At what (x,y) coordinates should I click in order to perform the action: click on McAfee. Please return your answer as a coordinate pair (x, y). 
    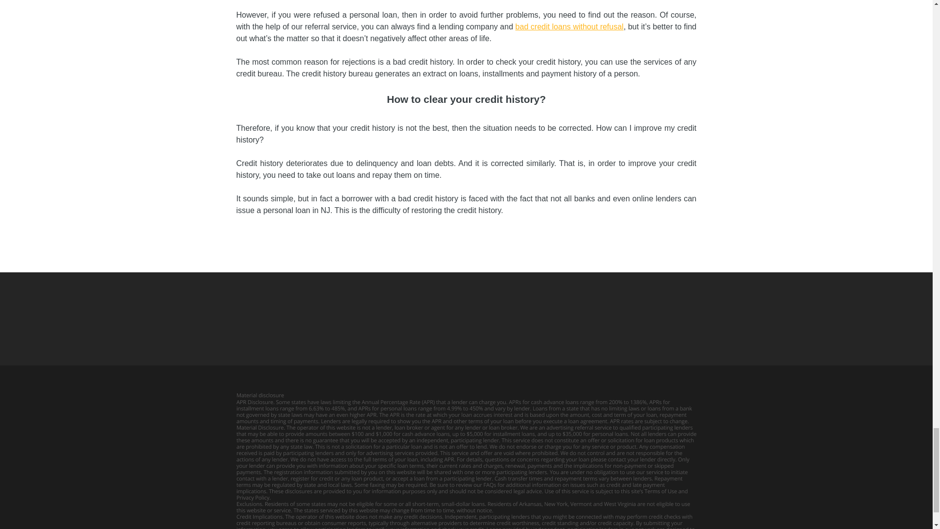
    Looking at the image, I should click on (390, 319).